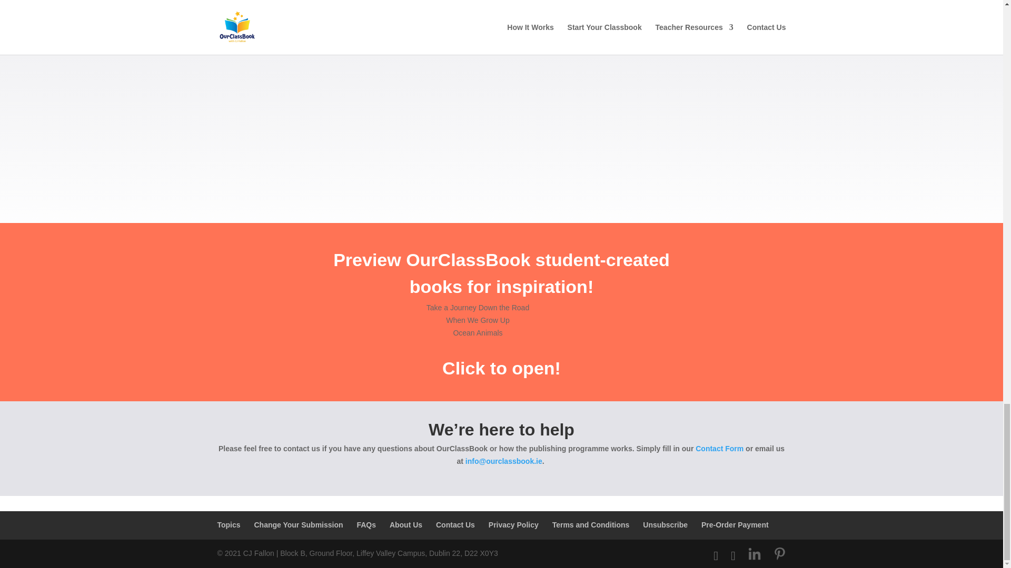 The image size is (1011, 568). What do you see at coordinates (455, 525) in the screenshot?
I see `Contact Us` at bounding box center [455, 525].